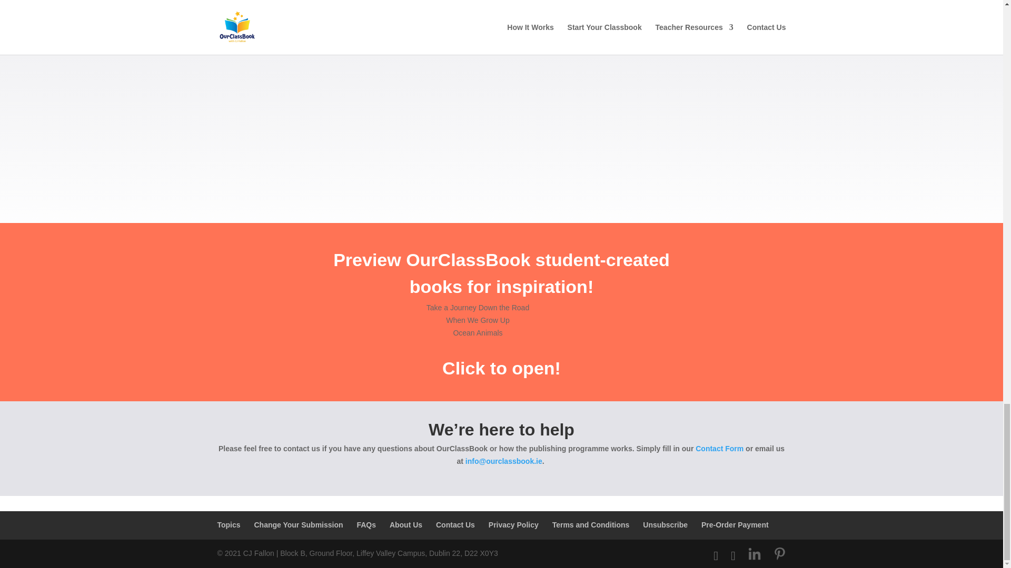 The image size is (1011, 568). What do you see at coordinates (455, 525) in the screenshot?
I see `Contact Us` at bounding box center [455, 525].